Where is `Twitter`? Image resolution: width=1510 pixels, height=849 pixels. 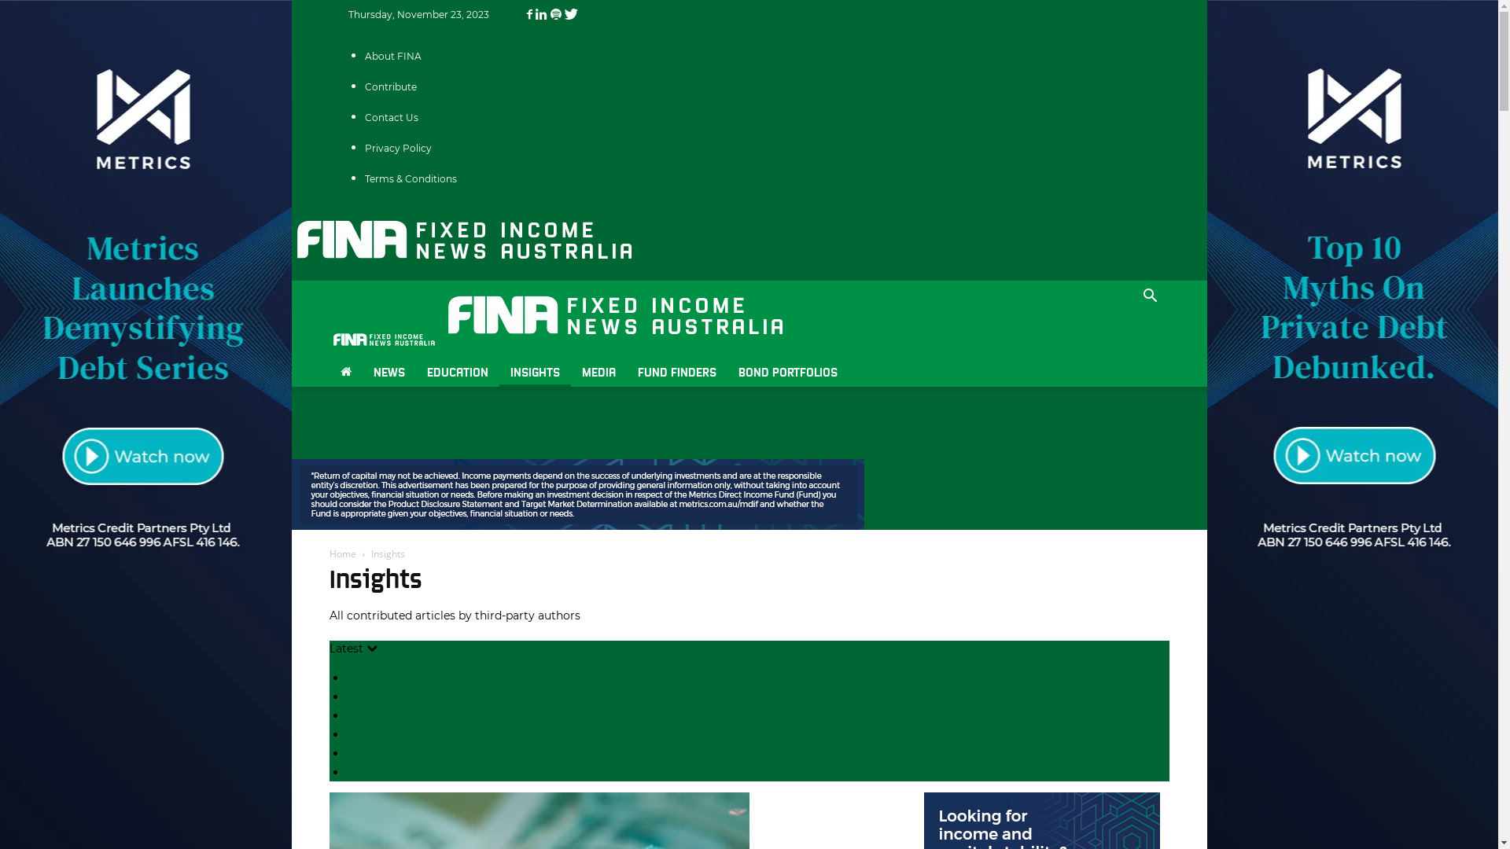
Twitter is located at coordinates (571, 14).